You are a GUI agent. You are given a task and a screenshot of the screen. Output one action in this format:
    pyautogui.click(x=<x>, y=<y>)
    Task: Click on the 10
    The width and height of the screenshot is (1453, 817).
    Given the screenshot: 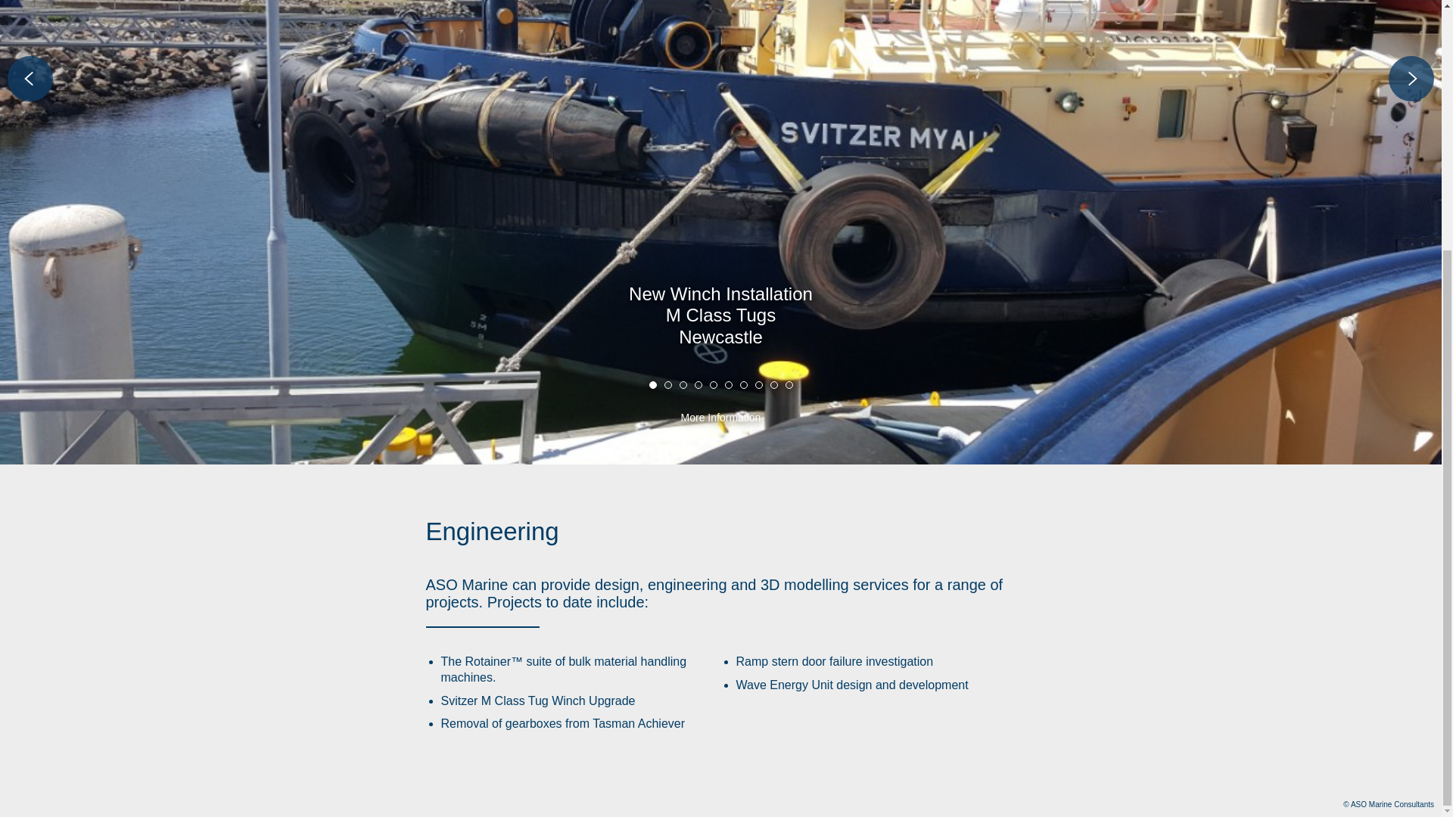 What is the action you would take?
    pyautogui.click(x=789, y=385)
    